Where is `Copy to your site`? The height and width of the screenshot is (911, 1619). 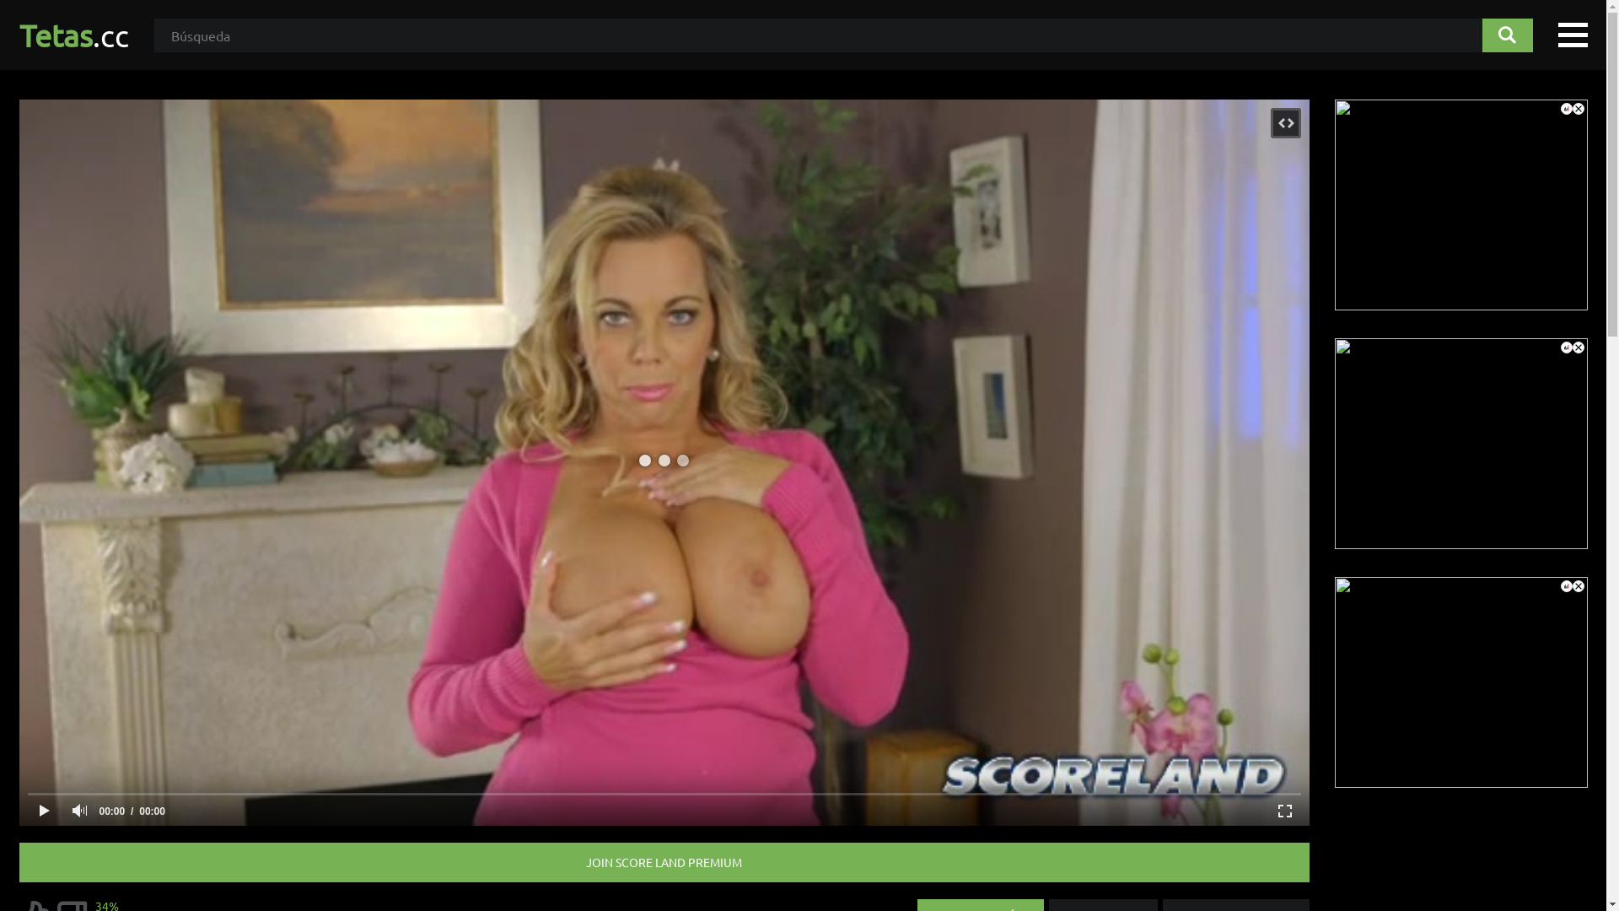 Copy to your site is located at coordinates (1285, 123).